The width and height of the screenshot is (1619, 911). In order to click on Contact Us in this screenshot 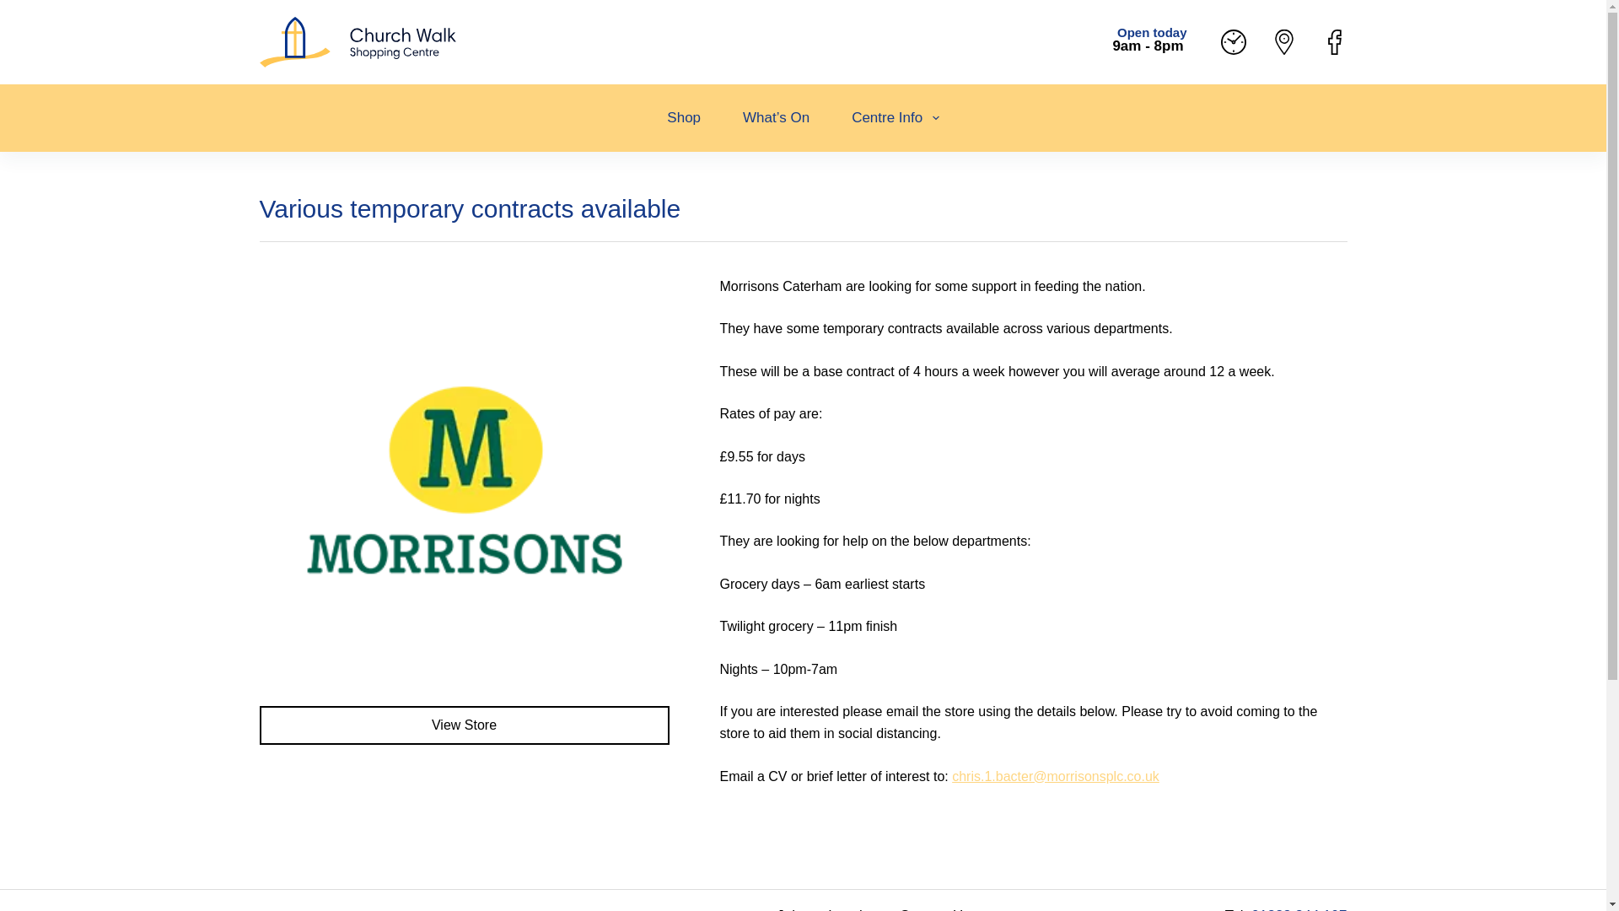, I will do `click(934, 908)`.